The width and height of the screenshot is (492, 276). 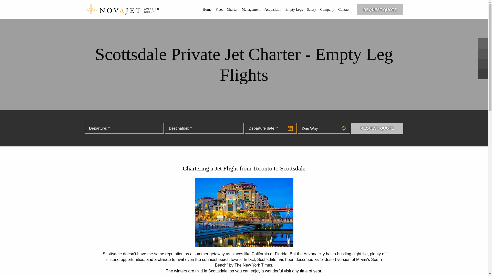 I want to click on Management, so click(x=251, y=10).